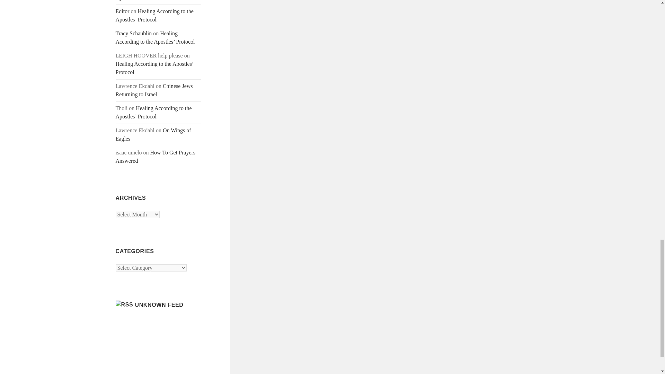 This screenshot has height=374, width=665. I want to click on Chinese Jews Returning to Israel, so click(154, 90).